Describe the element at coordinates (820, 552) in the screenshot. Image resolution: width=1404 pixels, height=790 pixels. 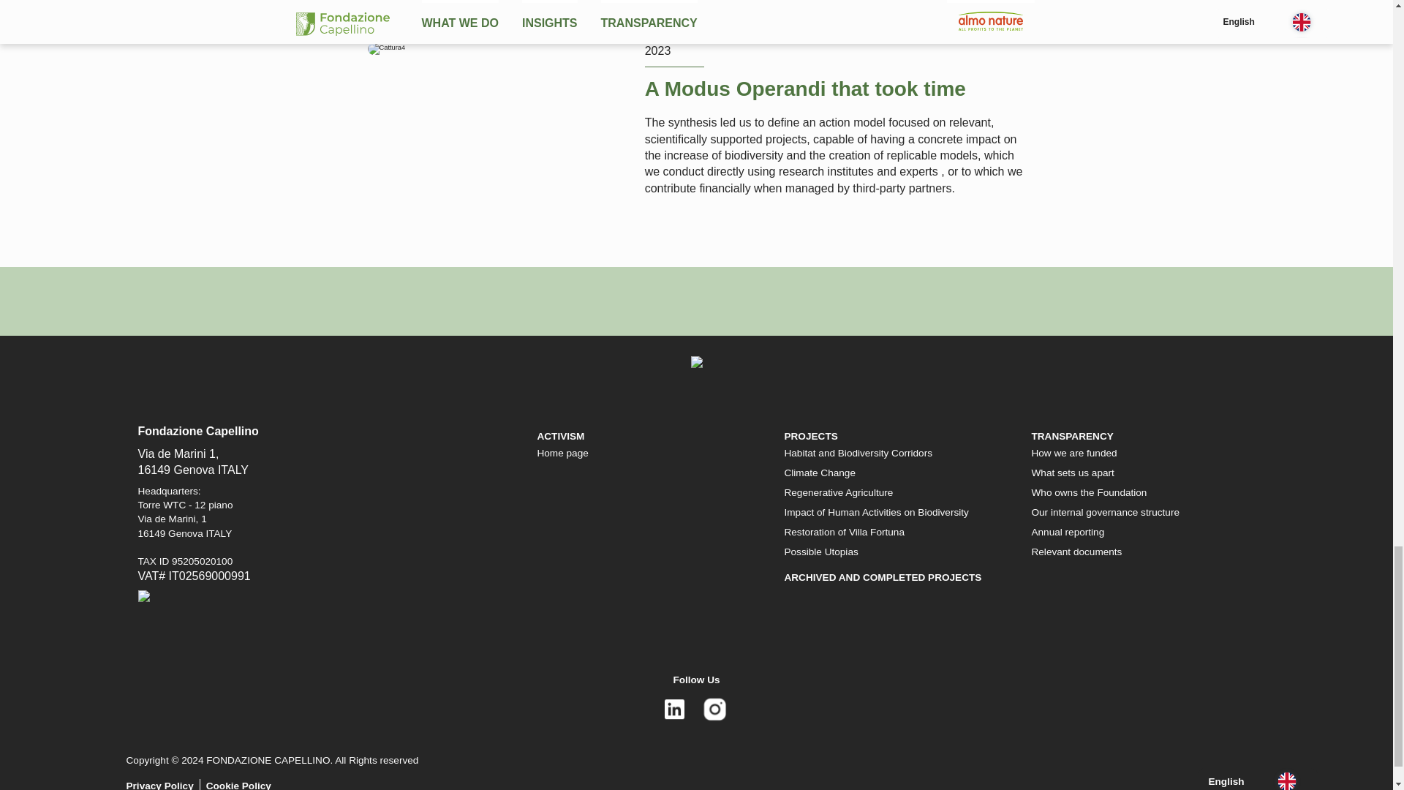
I see `Possible Utopias` at that location.